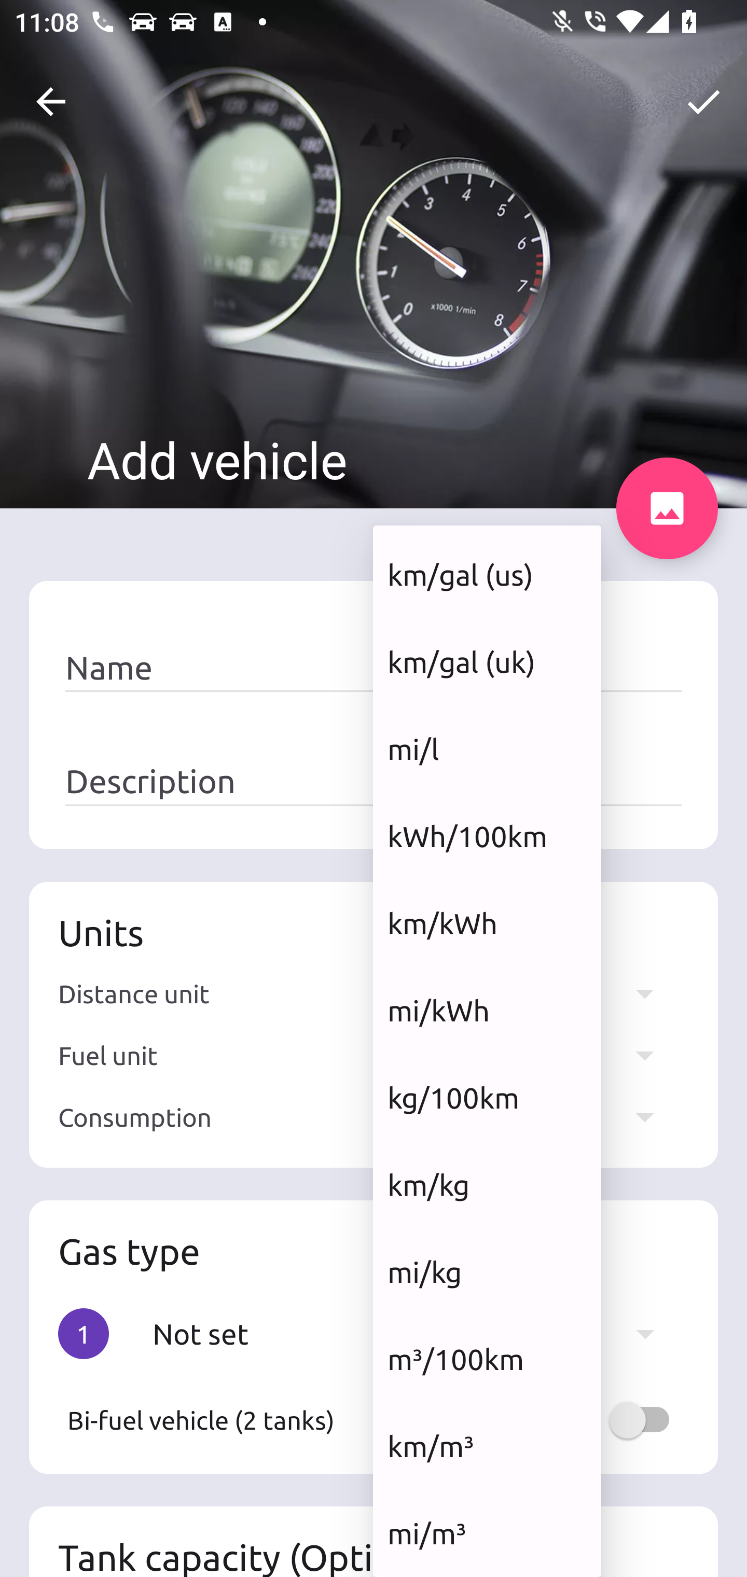 The height and width of the screenshot is (1577, 747). I want to click on km/kWh, so click(487, 923).